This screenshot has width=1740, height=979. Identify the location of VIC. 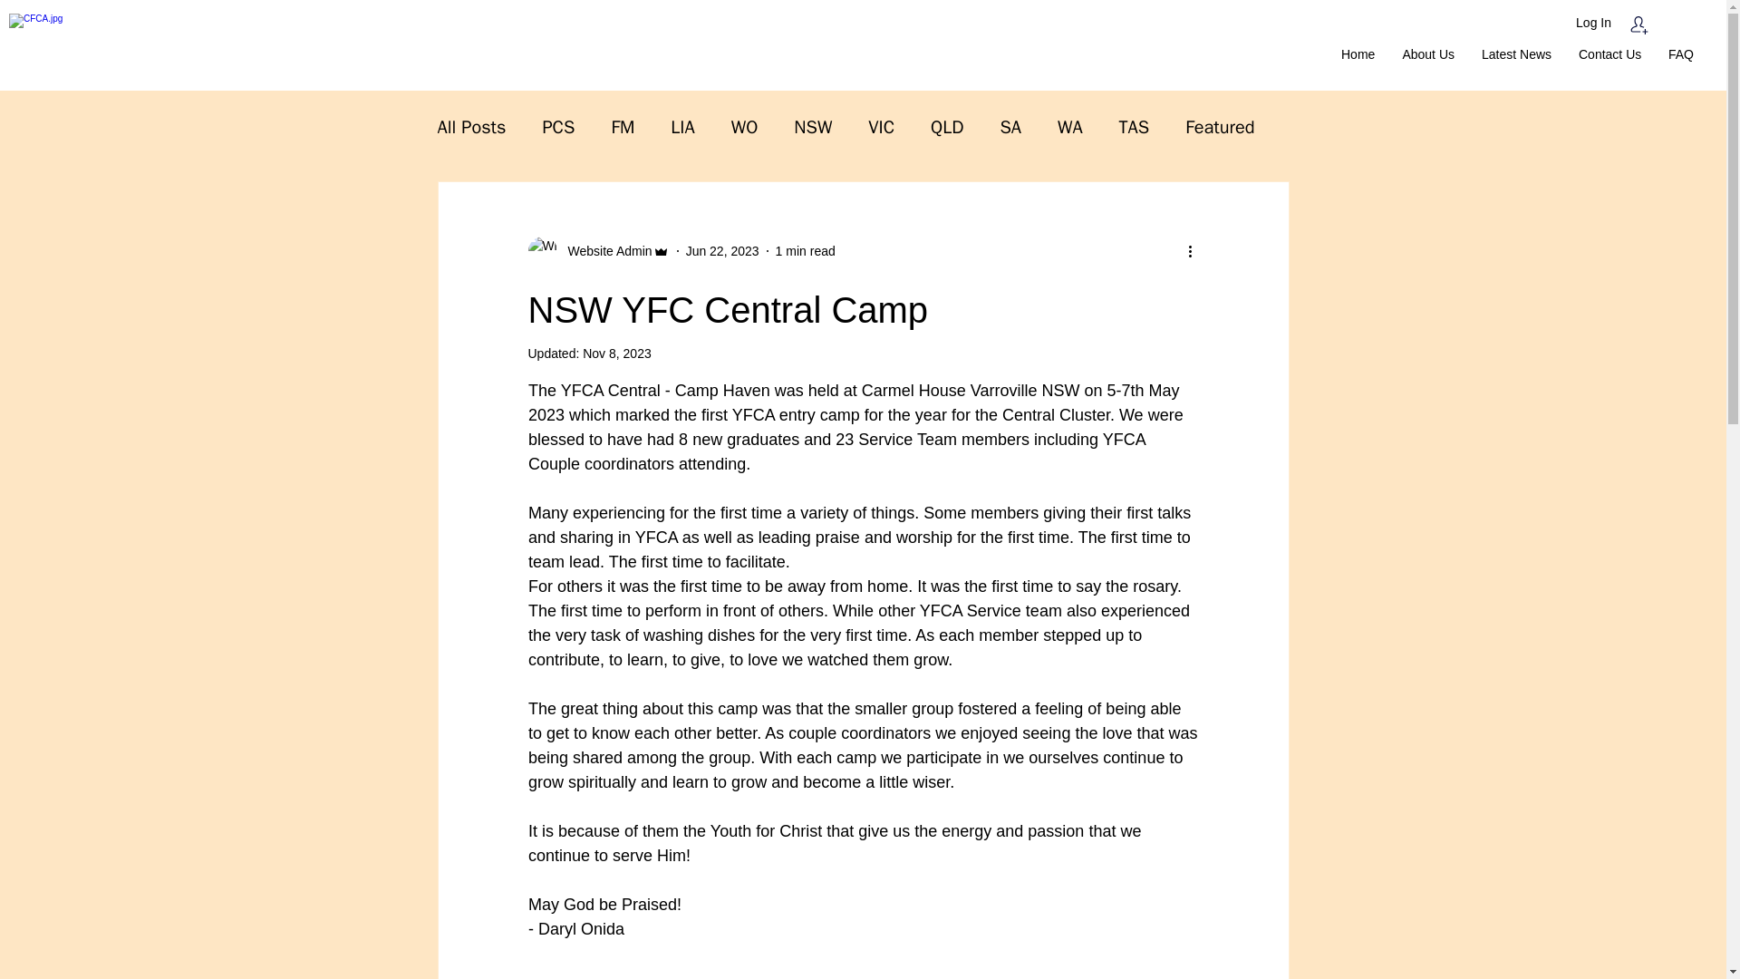
(881, 127).